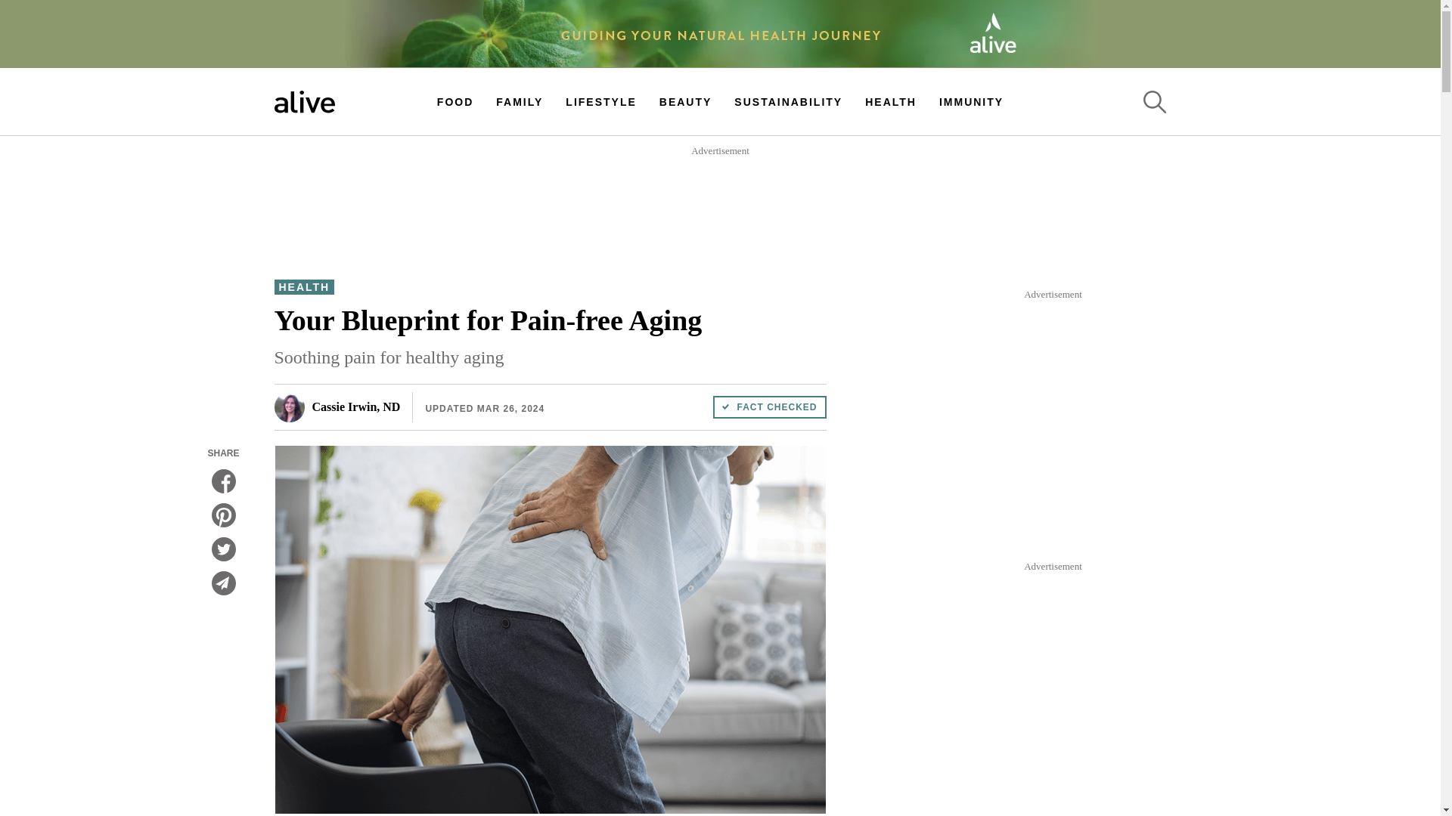  What do you see at coordinates (891, 101) in the screenshot?
I see `HEALTH` at bounding box center [891, 101].